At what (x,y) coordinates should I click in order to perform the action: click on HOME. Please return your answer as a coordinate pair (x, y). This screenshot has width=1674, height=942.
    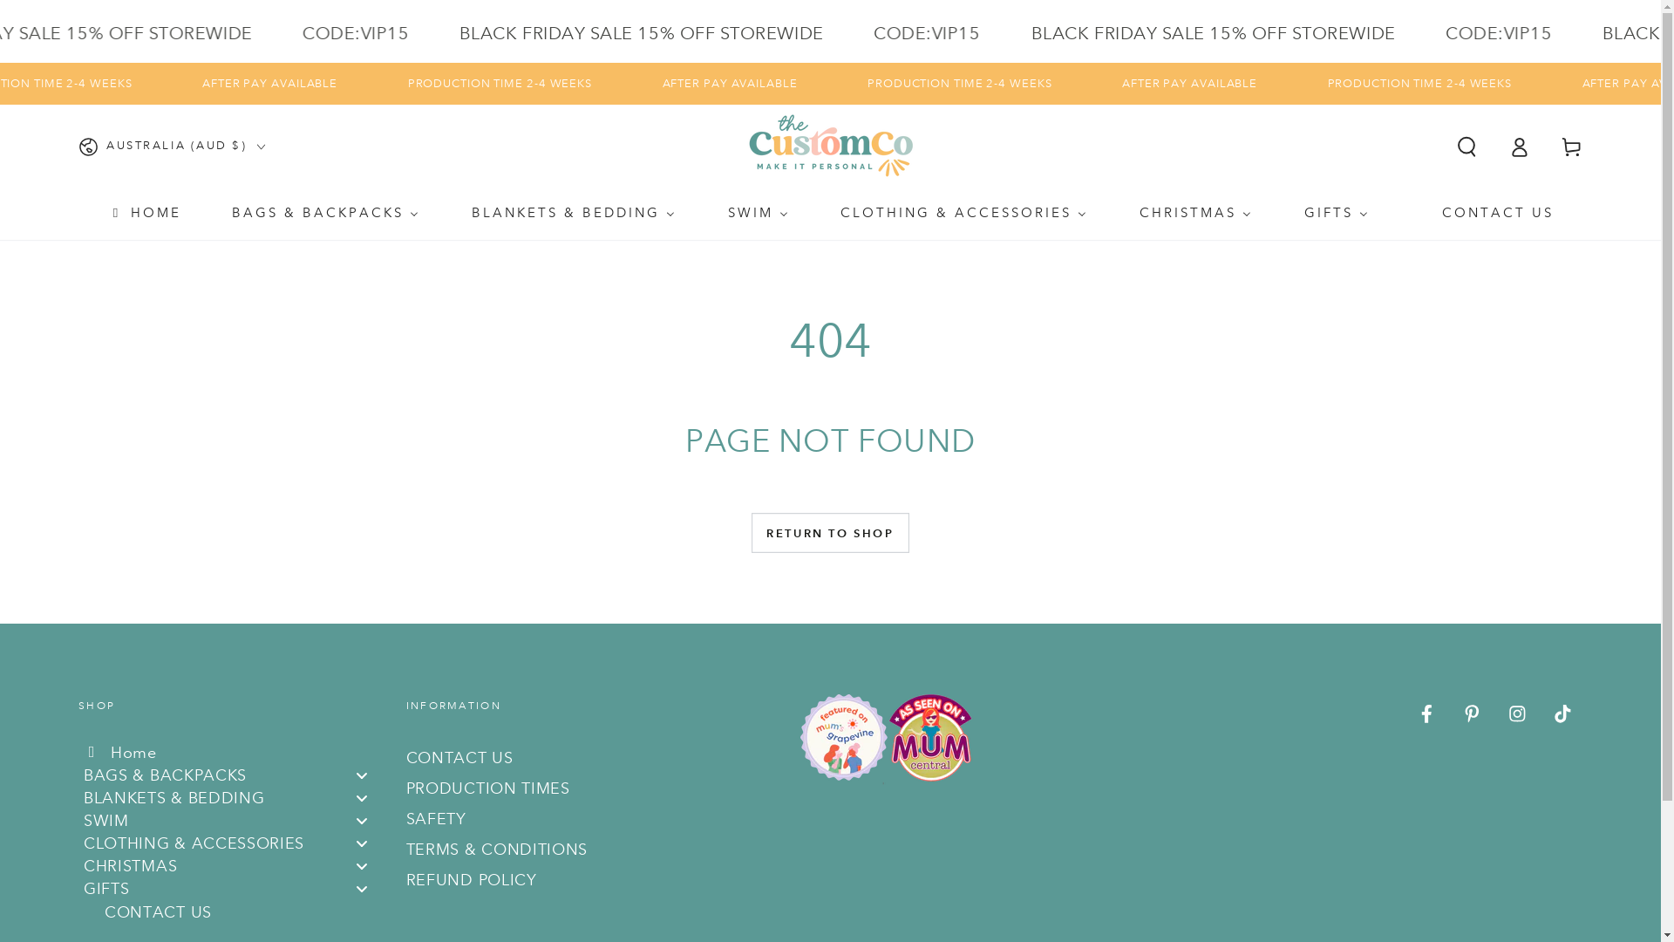
    Looking at the image, I should click on (145, 213).